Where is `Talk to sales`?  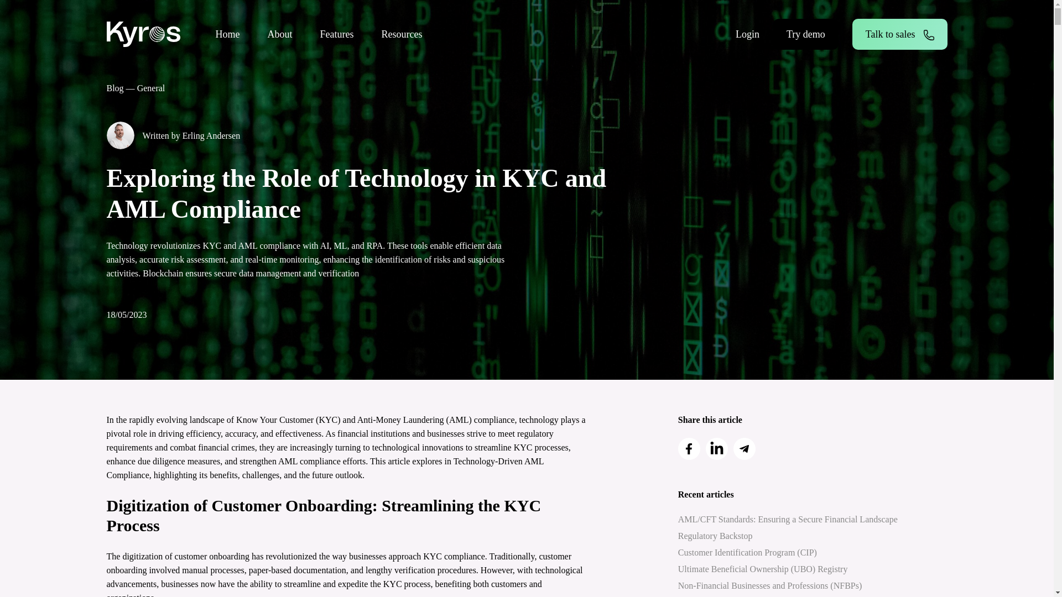 Talk to sales is located at coordinates (899, 34).